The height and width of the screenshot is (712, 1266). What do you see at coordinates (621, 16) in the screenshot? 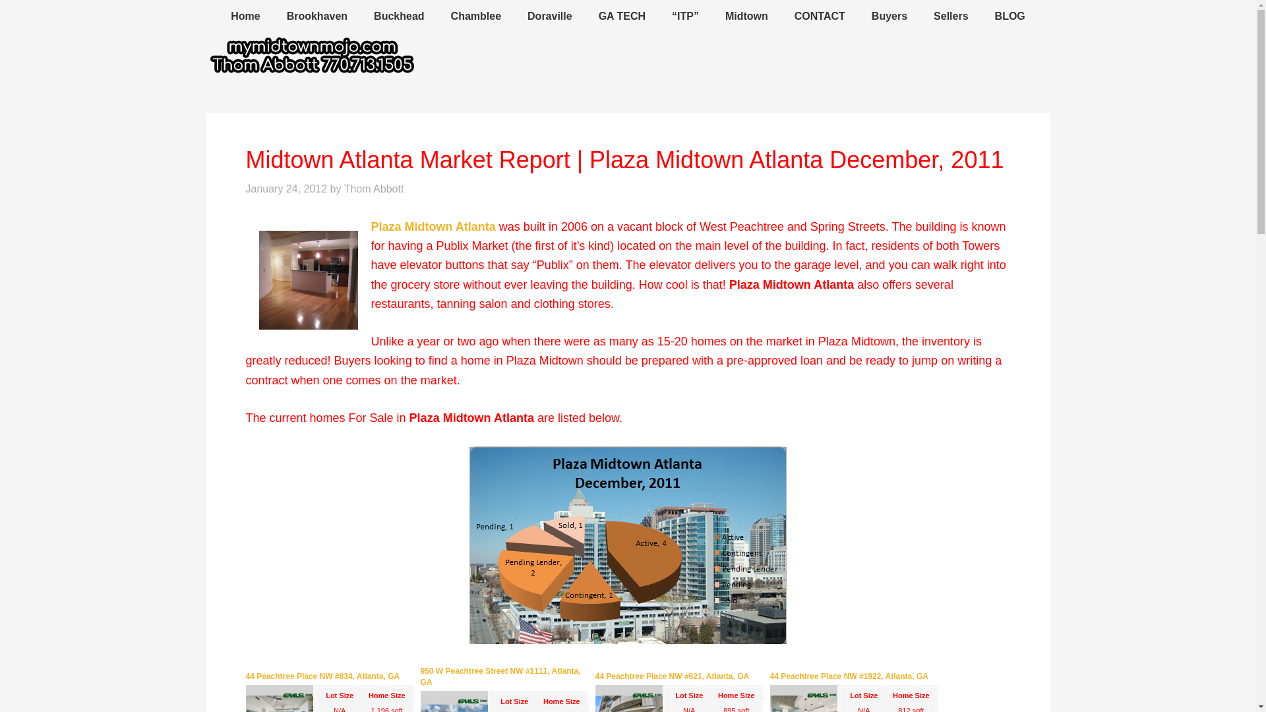
I see `GA TECH` at bounding box center [621, 16].